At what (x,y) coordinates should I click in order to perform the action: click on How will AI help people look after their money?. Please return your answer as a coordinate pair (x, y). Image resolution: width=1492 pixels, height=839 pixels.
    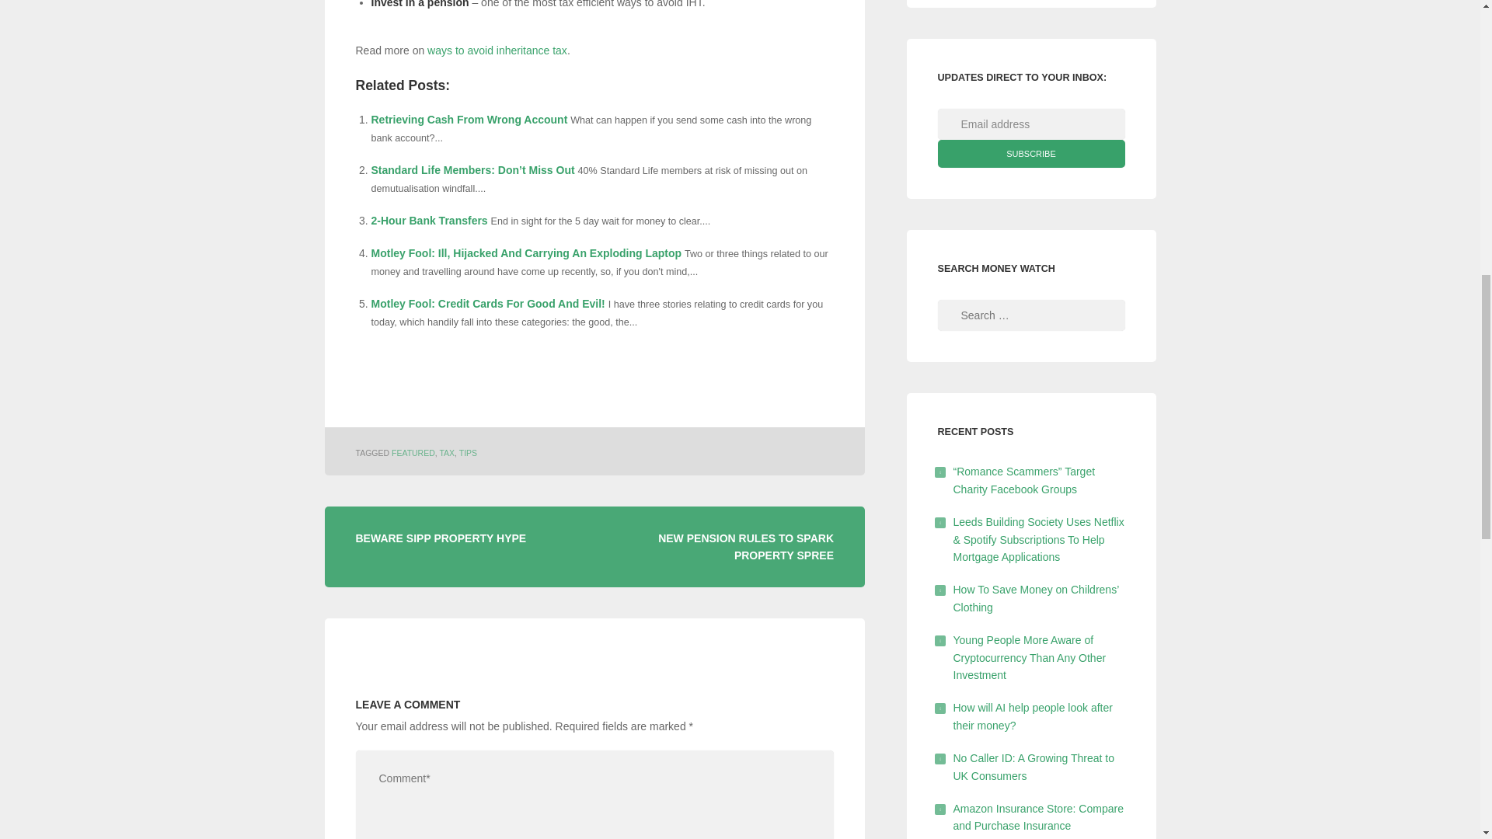
    Looking at the image, I should click on (1032, 715).